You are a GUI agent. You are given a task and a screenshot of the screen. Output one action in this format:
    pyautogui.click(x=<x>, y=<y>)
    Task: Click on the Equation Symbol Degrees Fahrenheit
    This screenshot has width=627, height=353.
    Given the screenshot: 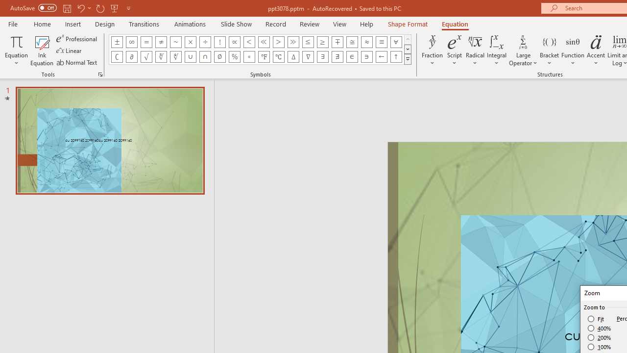 What is the action you would take?
    pyautogui.click(x=264, y=57)
    